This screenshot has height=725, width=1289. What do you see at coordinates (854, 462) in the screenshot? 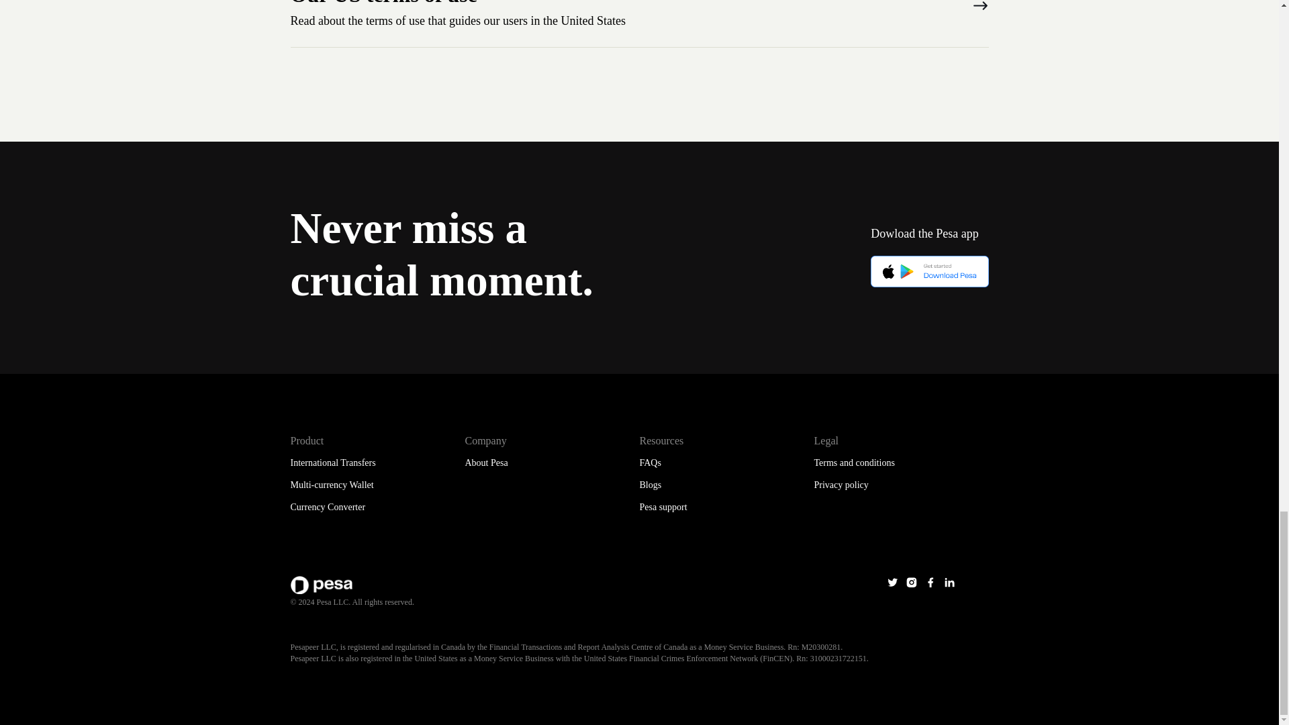
I see `Terms and conditions` at bounding box center [854, 462].